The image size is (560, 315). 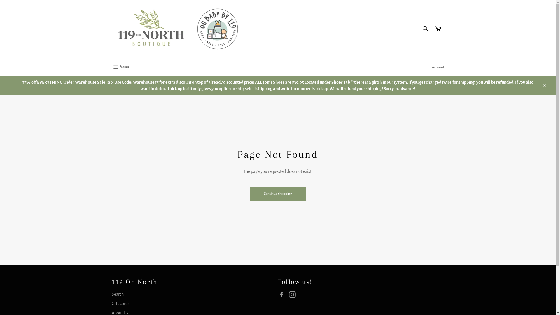 What do you see at coordinates (438, 67) in the screenshot?
I see `Account` at bounding box center [438, 67].